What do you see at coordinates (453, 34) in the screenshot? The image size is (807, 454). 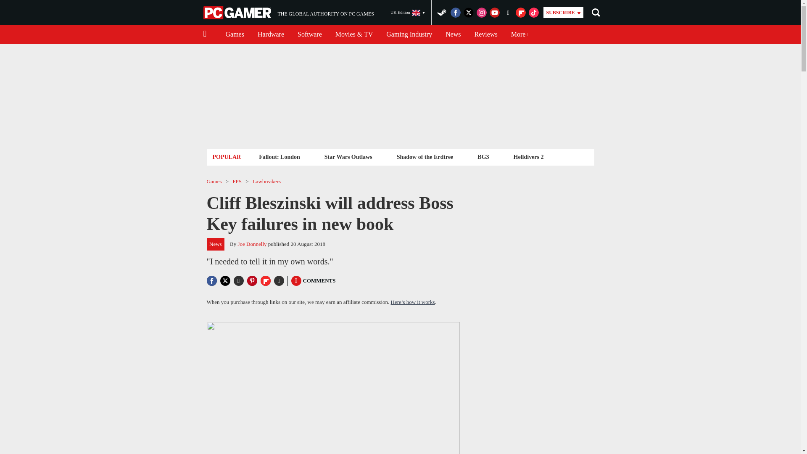 I see `Reviews` at bounding box center [453, 34].